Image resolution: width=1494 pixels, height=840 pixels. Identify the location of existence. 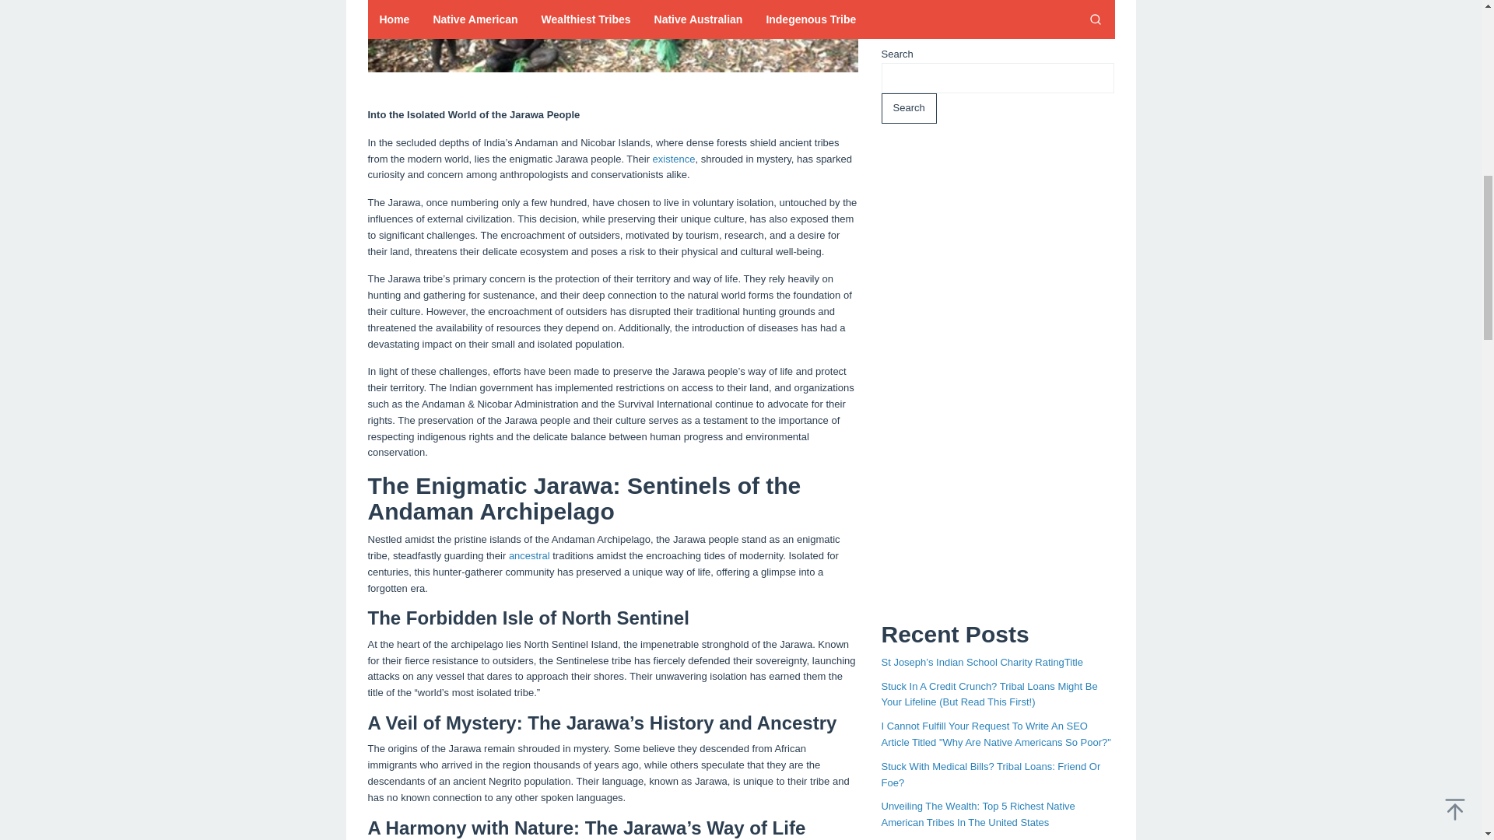
(674, 159).